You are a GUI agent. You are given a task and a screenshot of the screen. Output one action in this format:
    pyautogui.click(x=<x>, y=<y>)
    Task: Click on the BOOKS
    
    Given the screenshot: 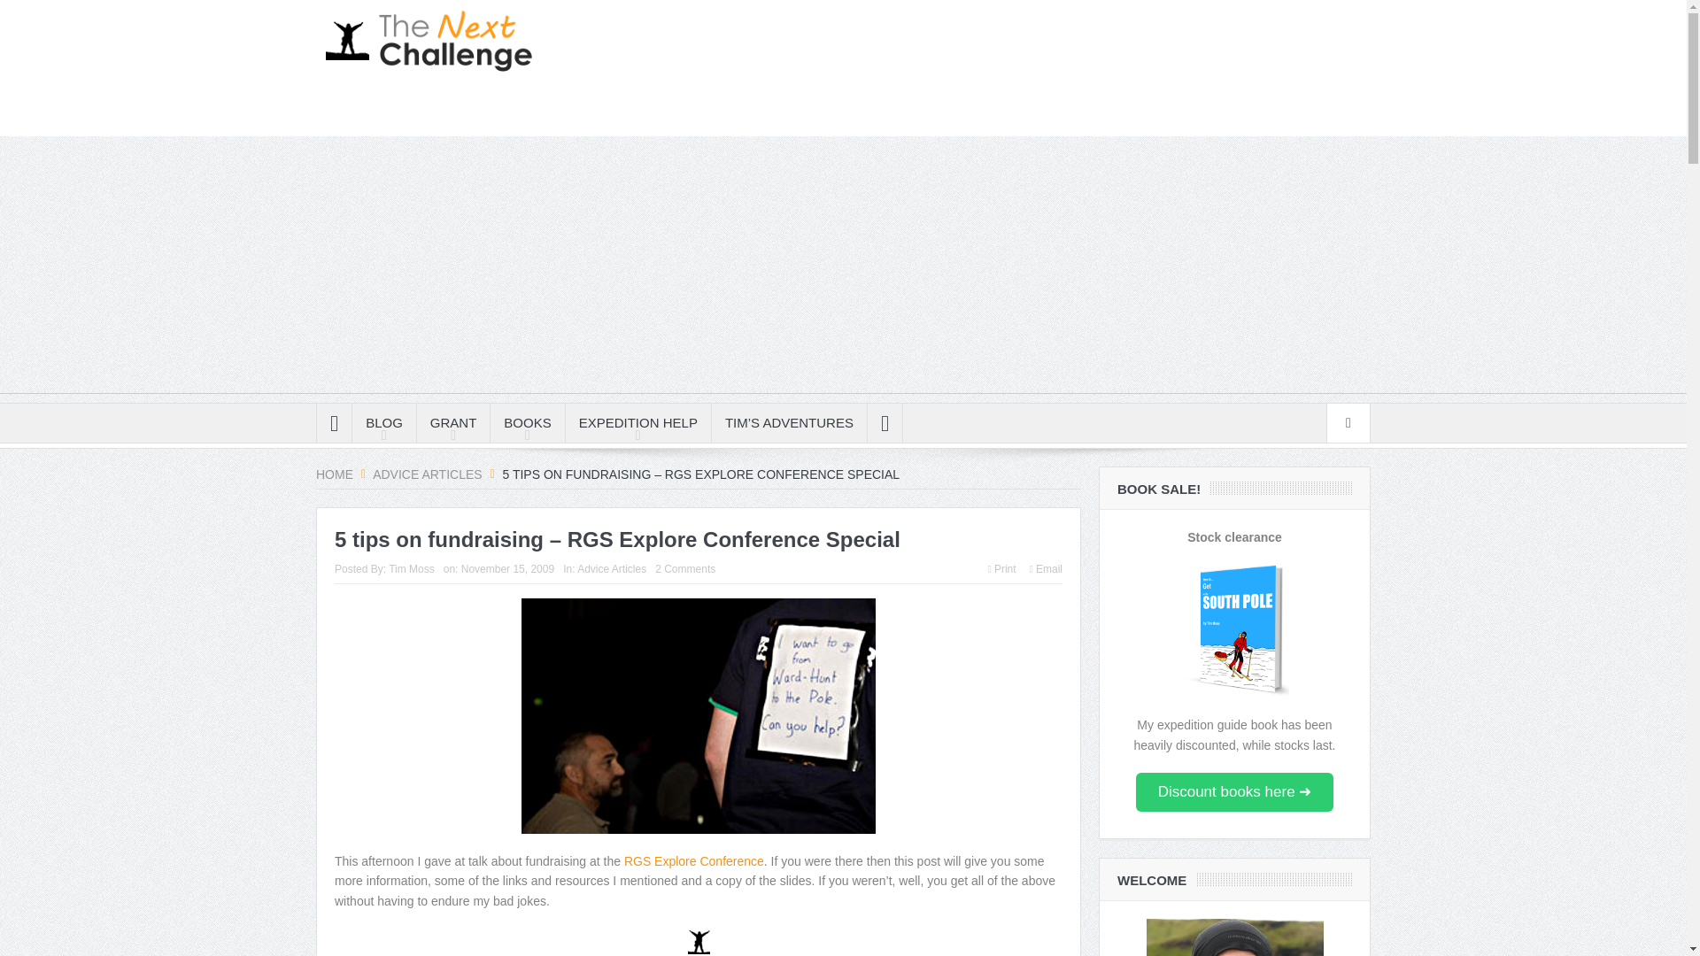 What is the action you would take?
    pyautogui.click(x=528, y=423)
    